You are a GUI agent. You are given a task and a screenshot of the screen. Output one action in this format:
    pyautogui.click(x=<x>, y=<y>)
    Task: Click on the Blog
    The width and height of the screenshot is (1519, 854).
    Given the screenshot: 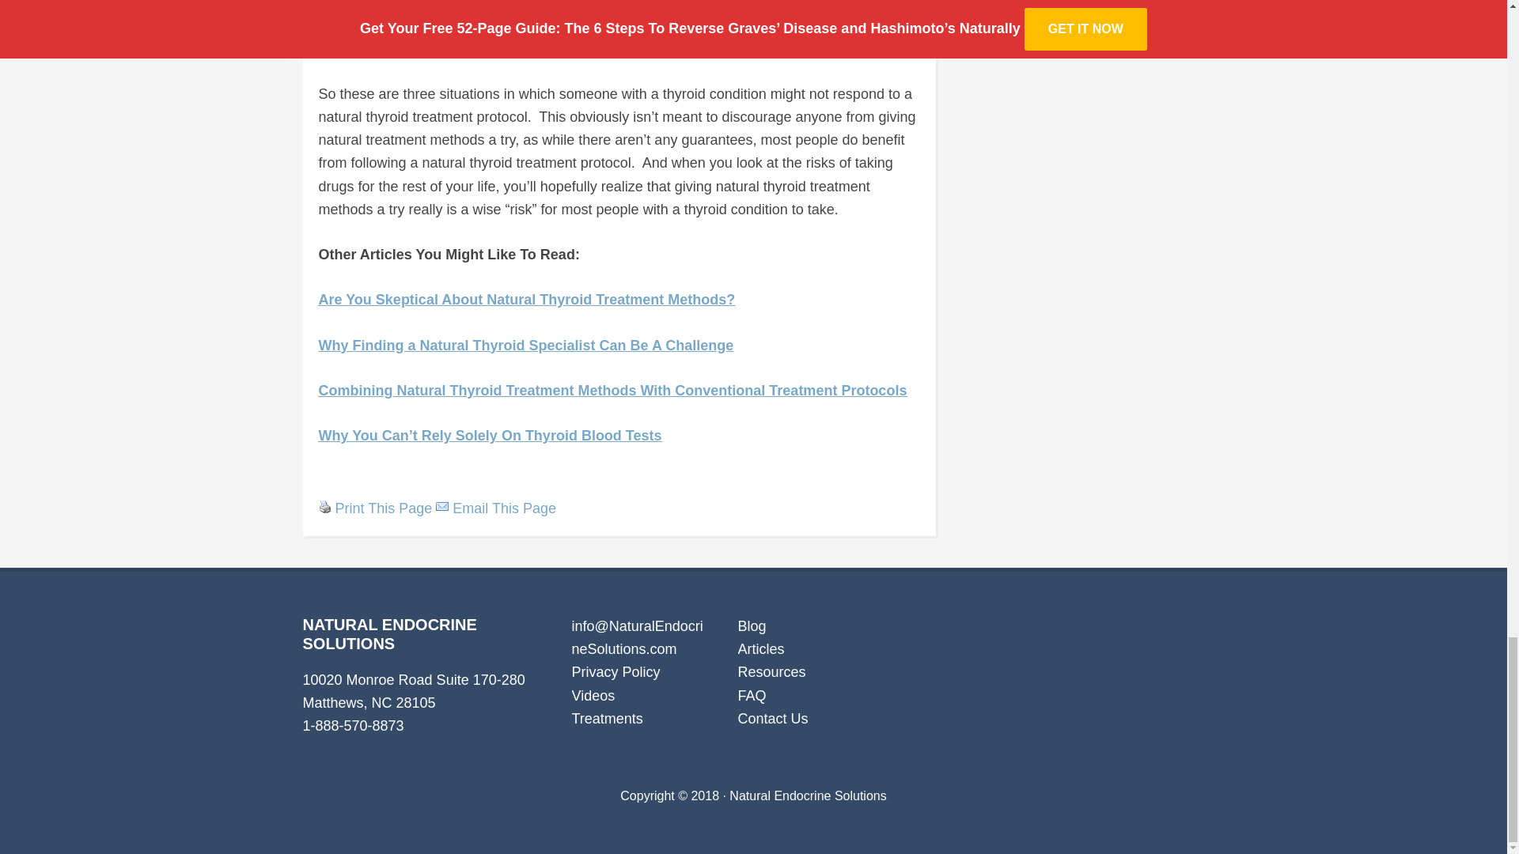 What is the action you would take?
    pyautogui.click(x=751, y=626)
    